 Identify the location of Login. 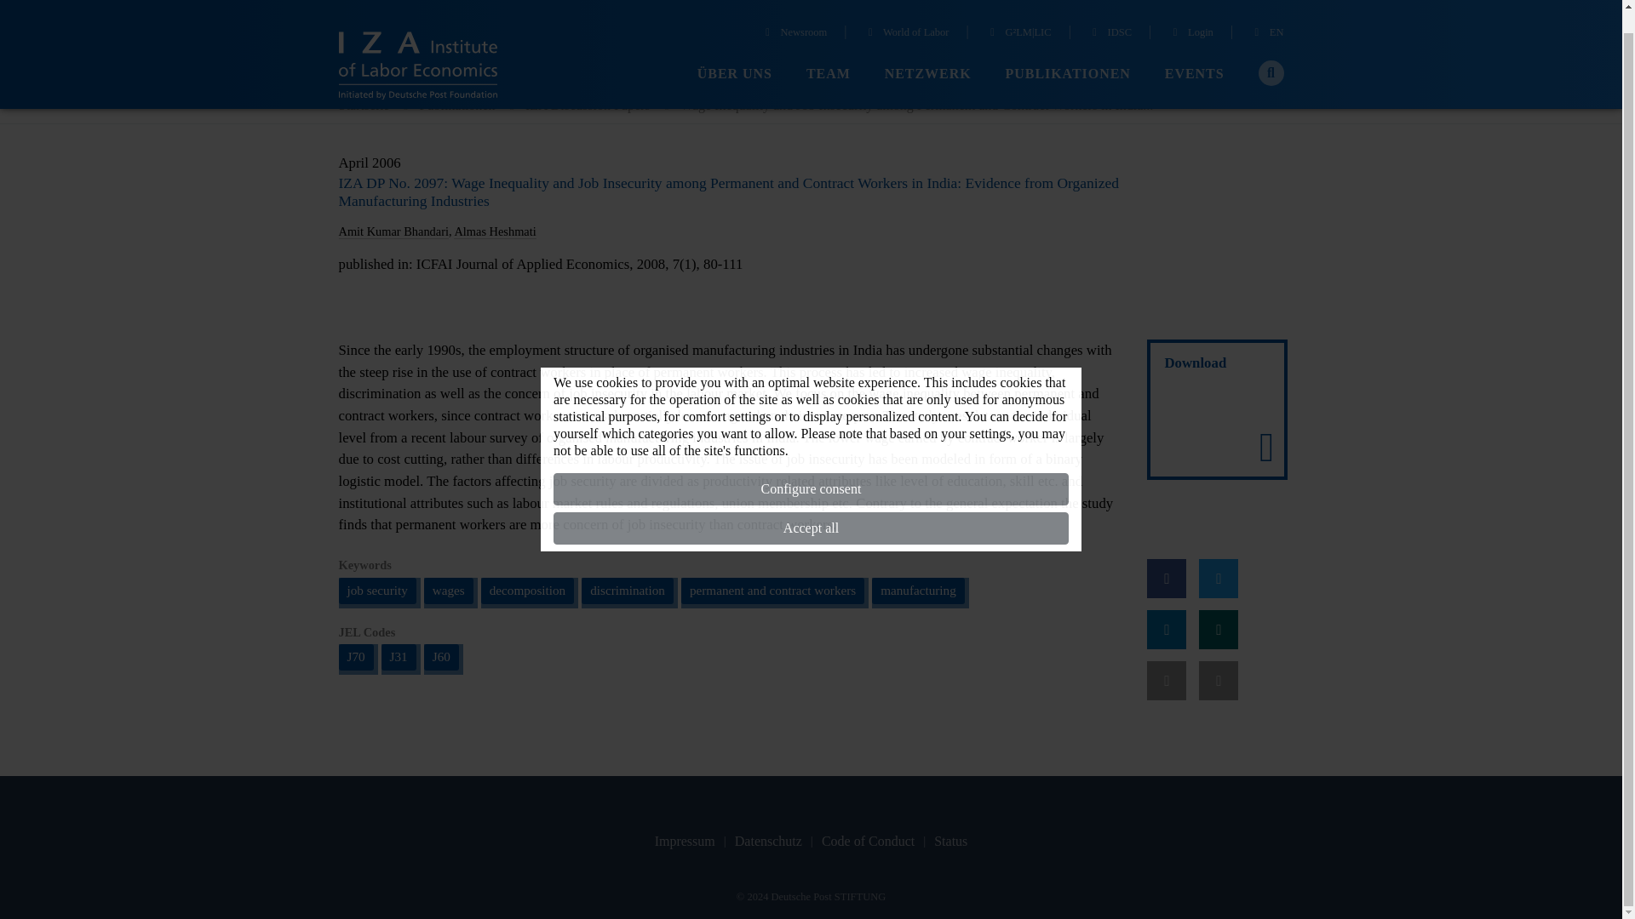
(1190, 12).